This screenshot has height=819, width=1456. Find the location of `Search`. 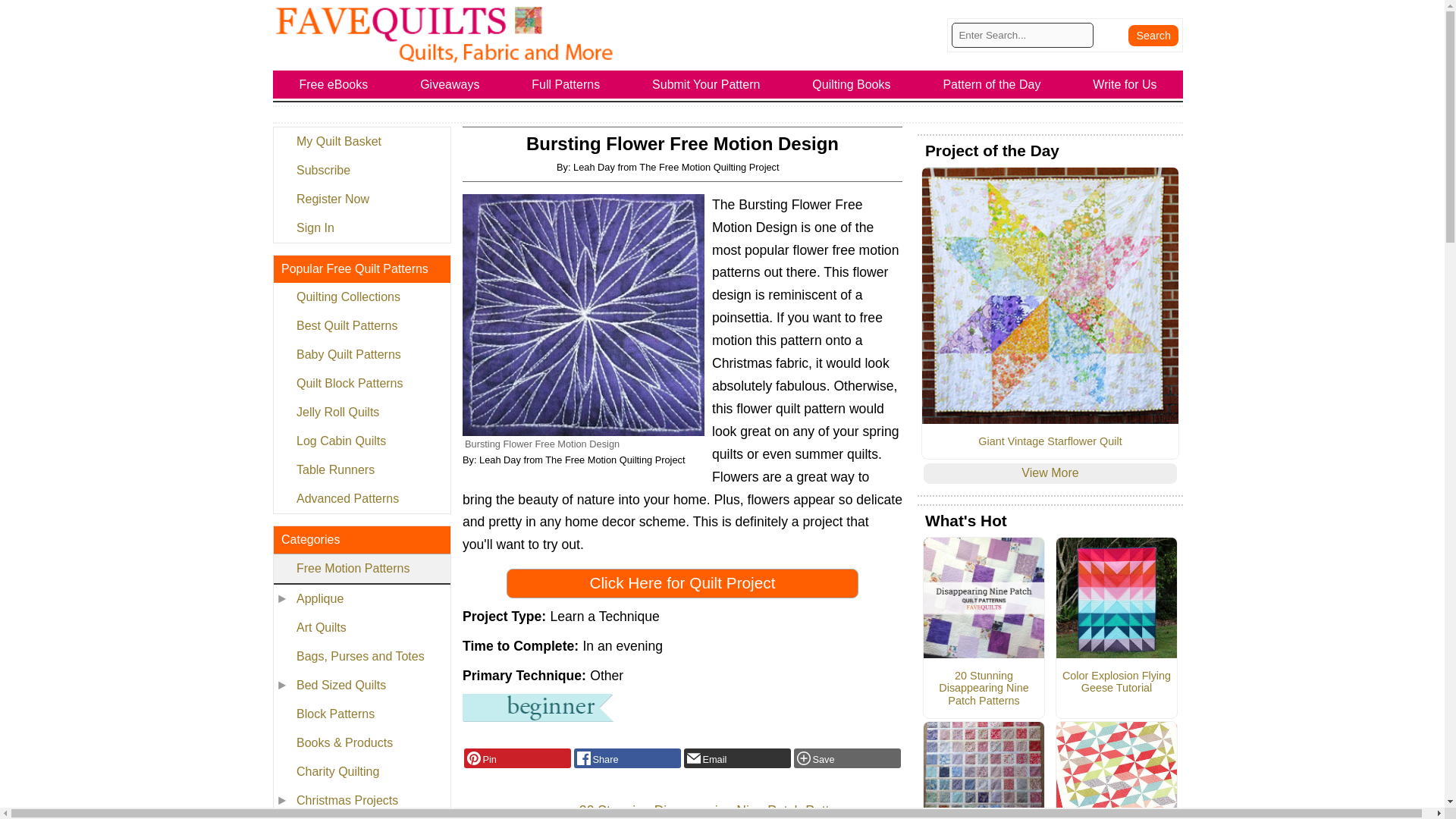

Search is located at coordinates (1153, 35).